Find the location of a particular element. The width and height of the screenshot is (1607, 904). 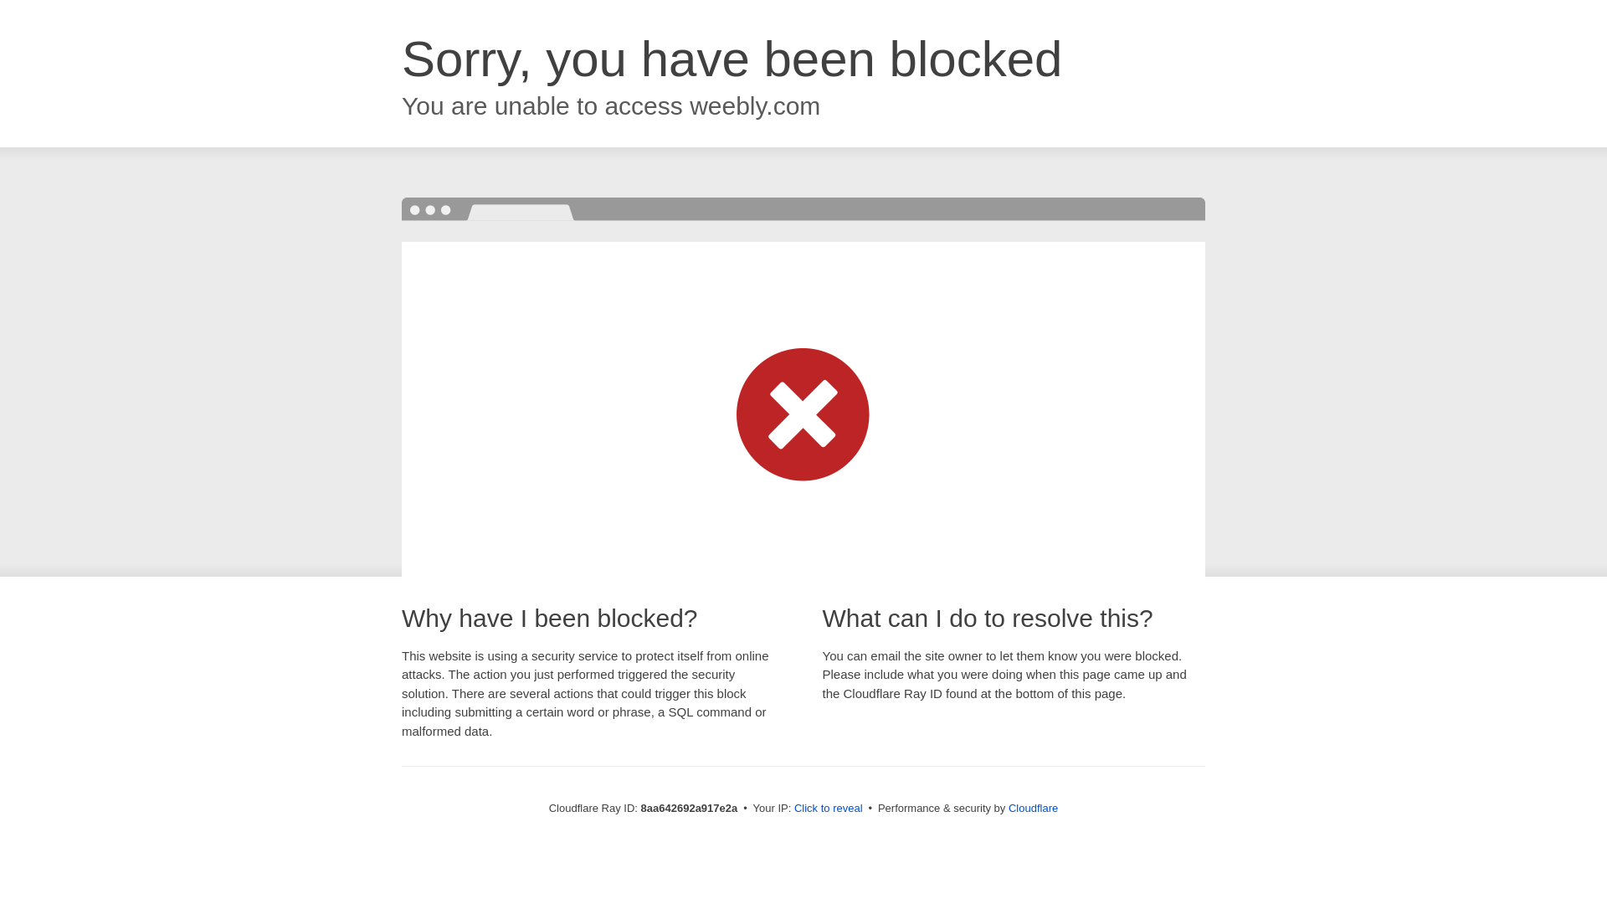

Click to reveal is located at coordinates (829, 809).